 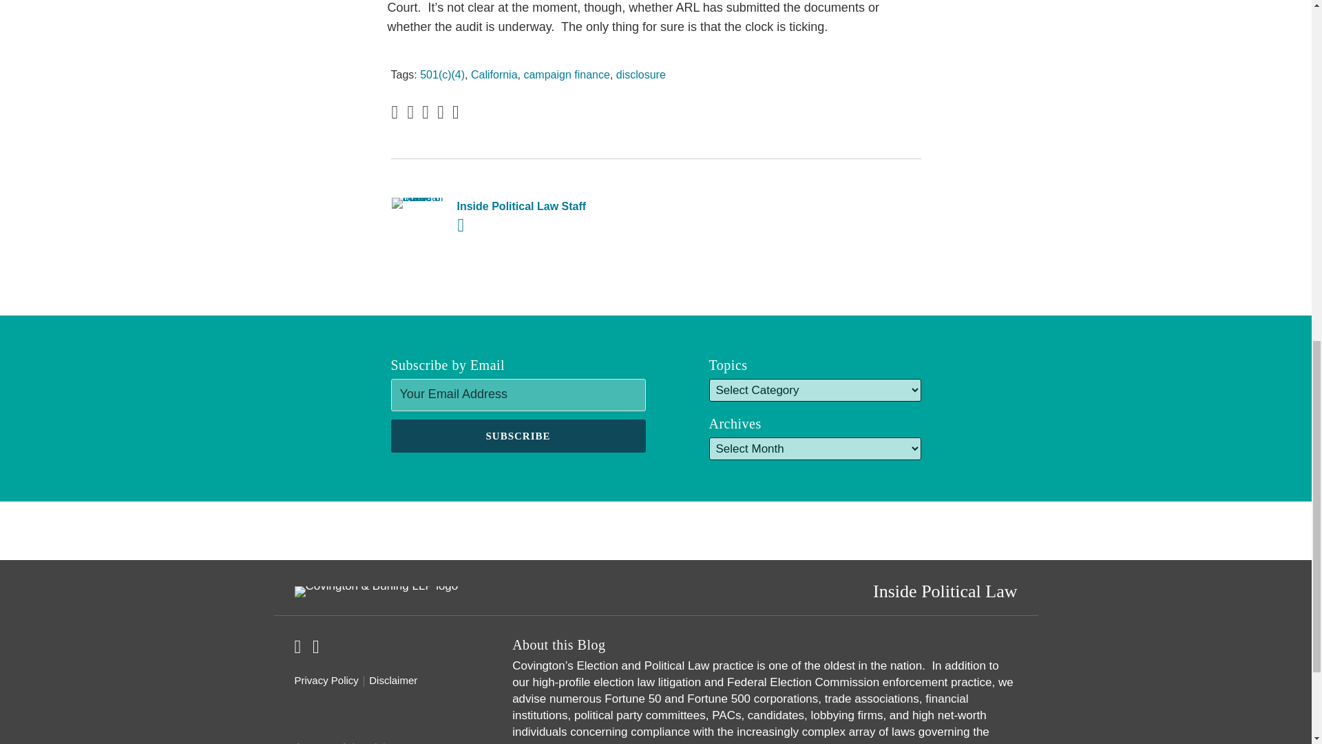 I want to click on disclosure, so click(x=640, y=74).